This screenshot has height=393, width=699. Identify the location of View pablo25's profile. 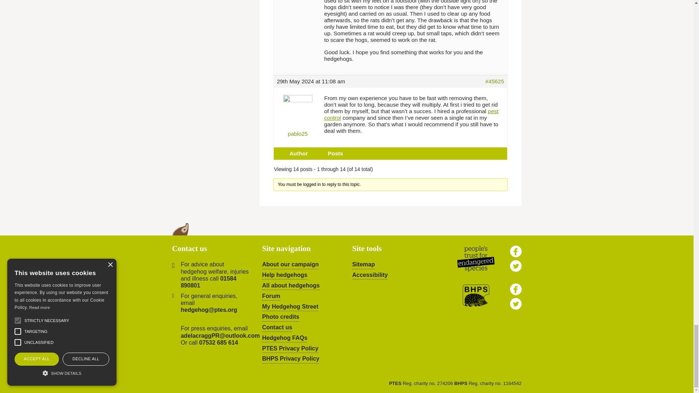
(298, 114).